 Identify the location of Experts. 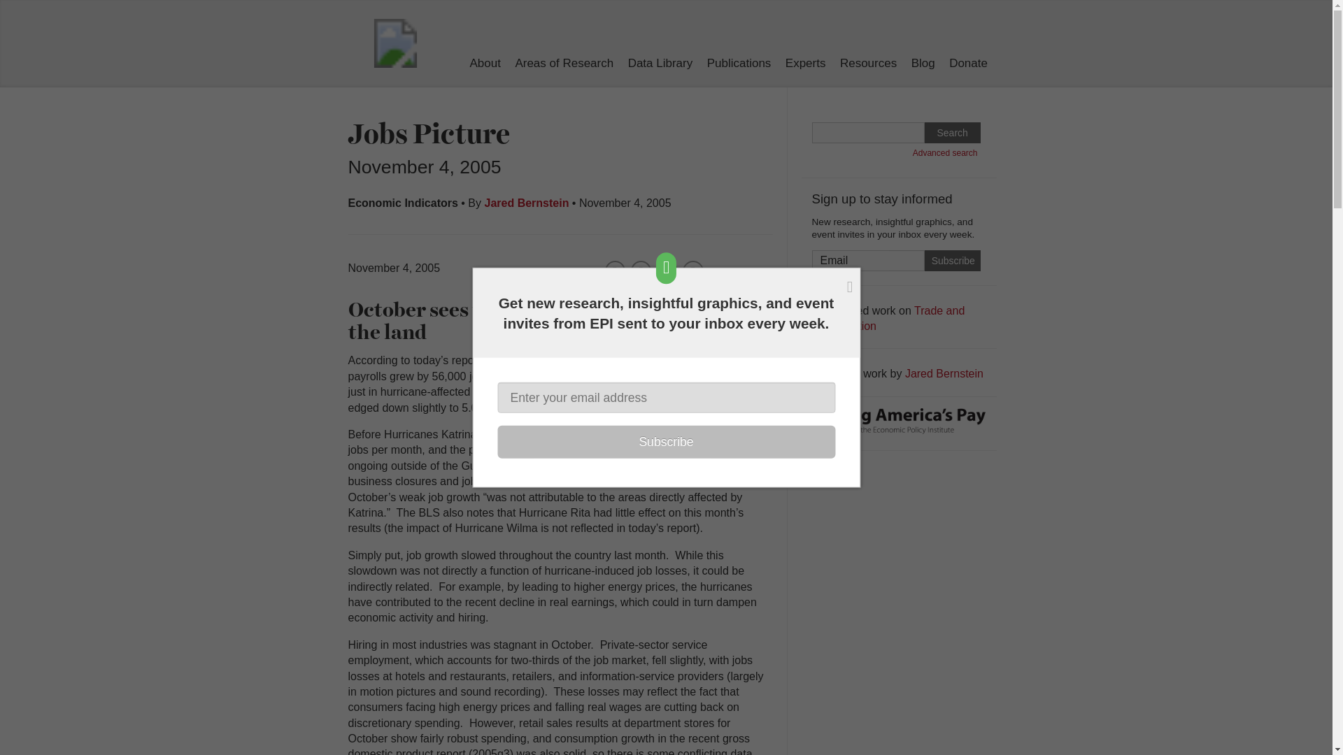
(806, 63).